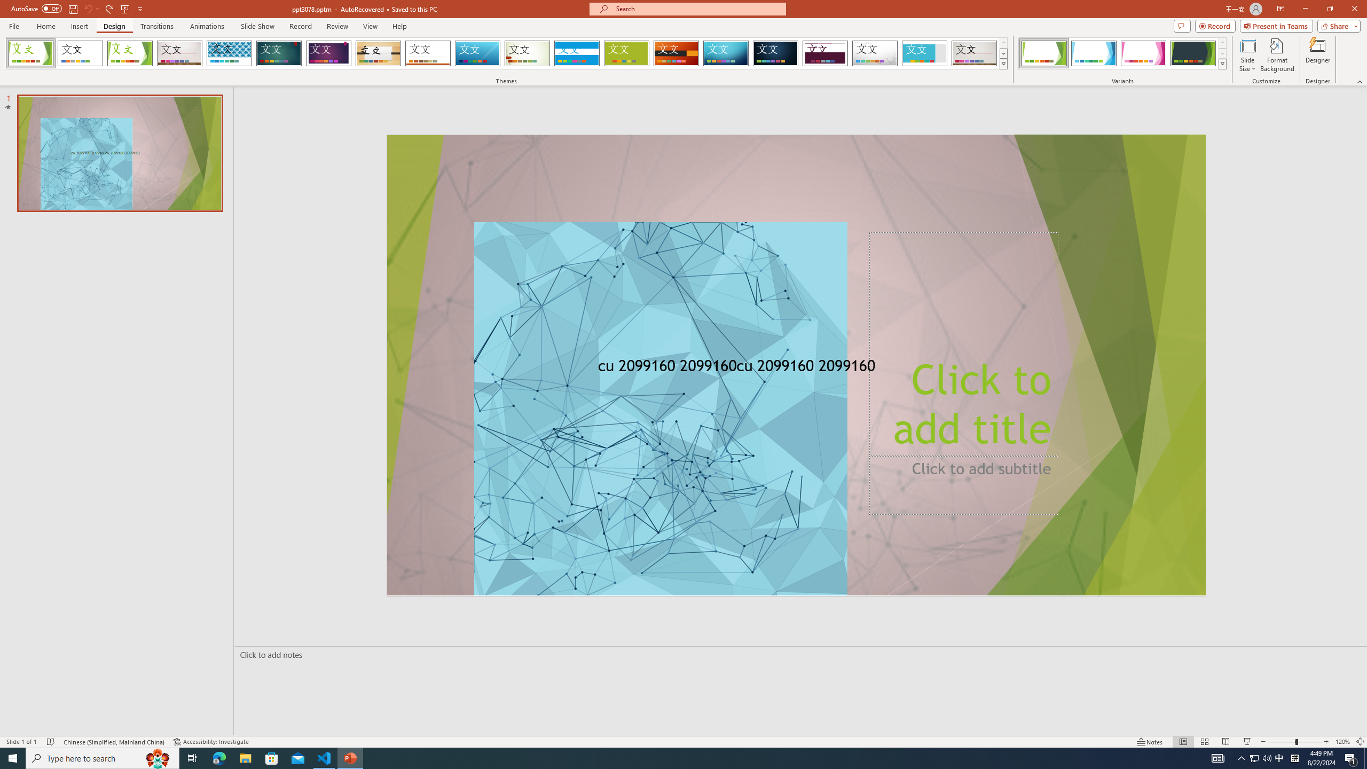 The image size is (1367, 769). Describe the element at coordinates (130, 53) in the screenshot. I see `Facet` at that location.